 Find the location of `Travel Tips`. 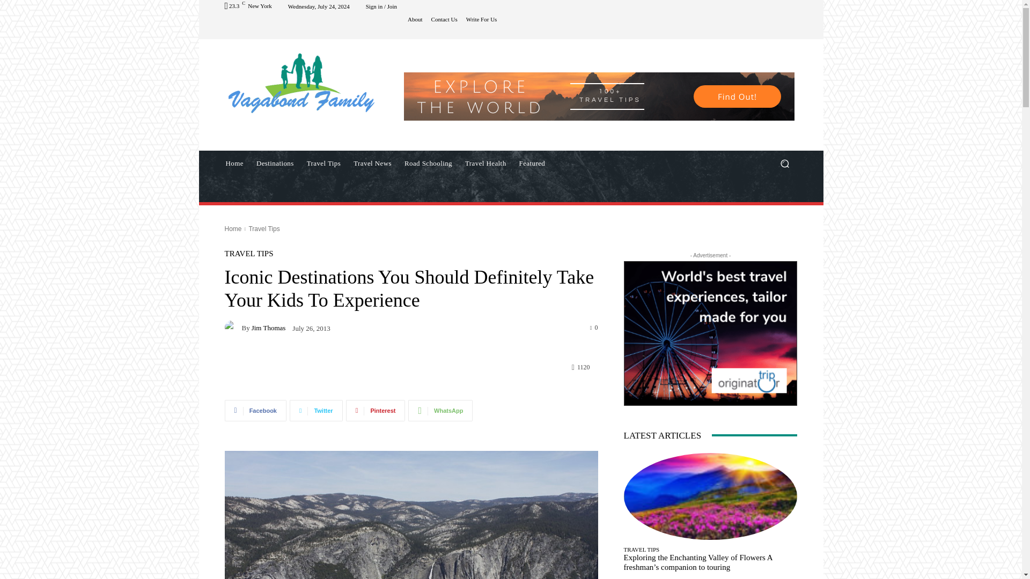

Travel Tips is located at coordinates (324, 163).